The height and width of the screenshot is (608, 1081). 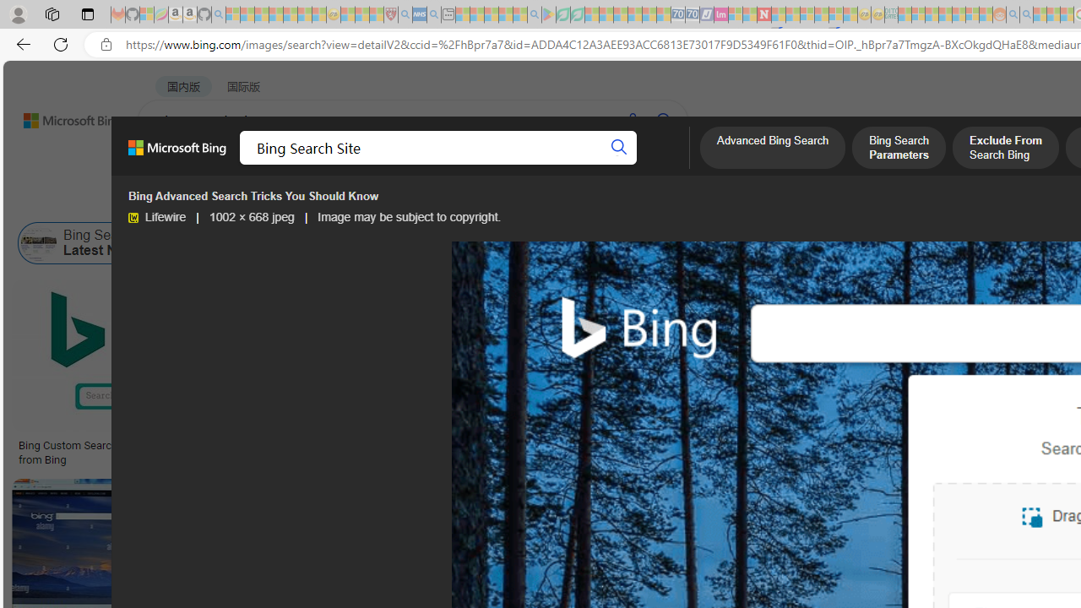 I want to click on Bing Searches Today, so click(x=370, y=243).